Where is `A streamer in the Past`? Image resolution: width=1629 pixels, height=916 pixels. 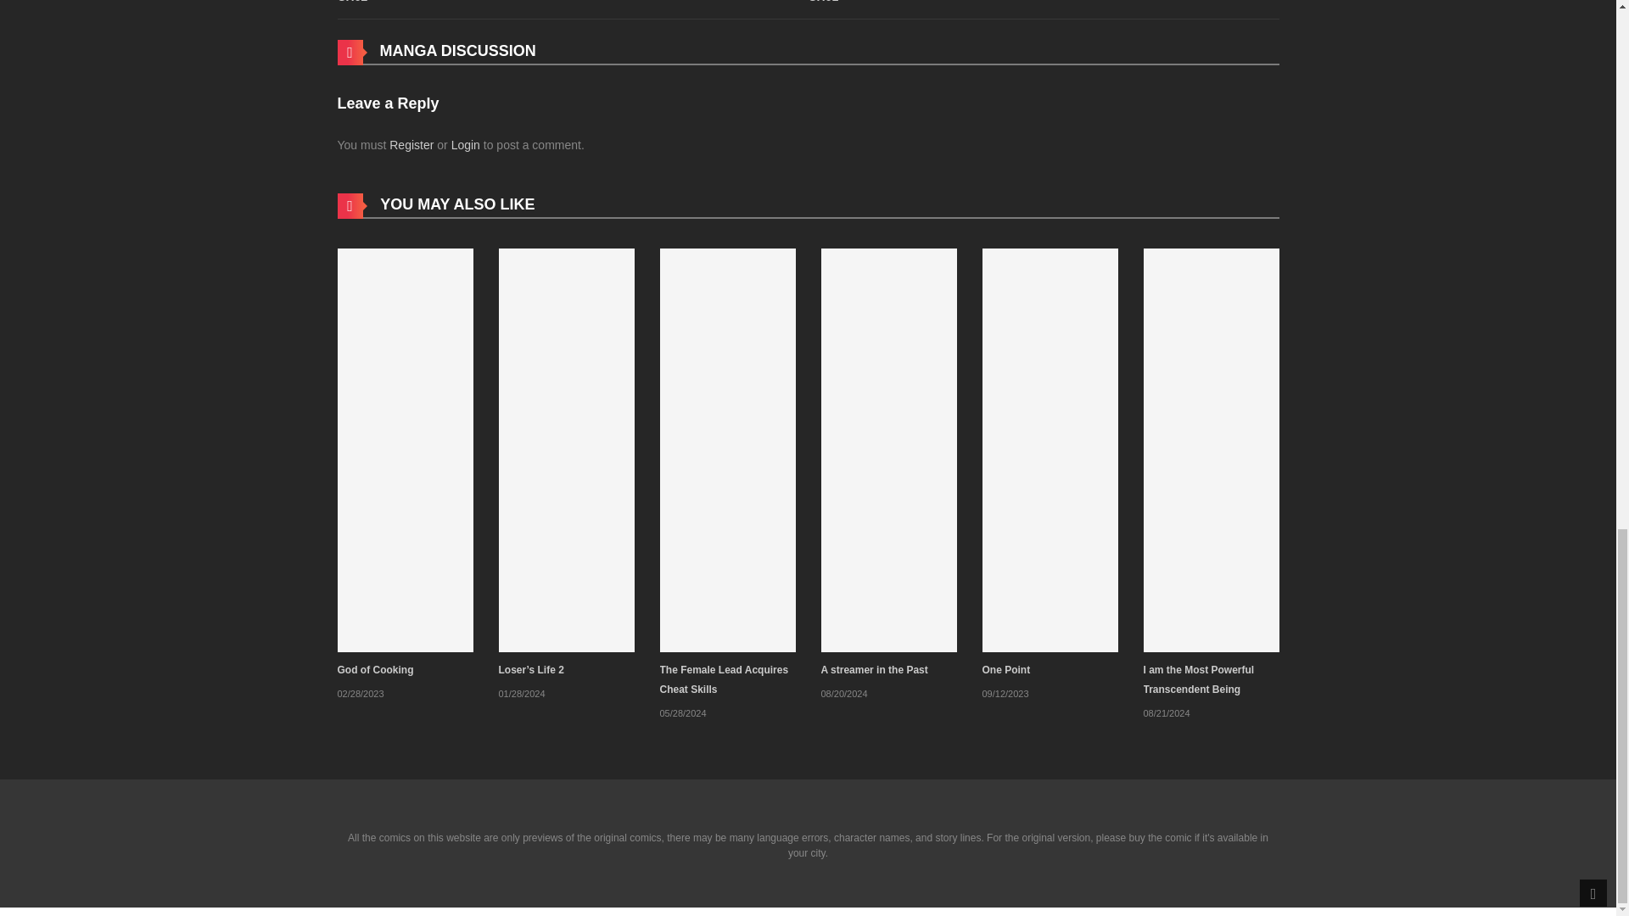 A streamer in the Past is located at coordinates (889, 449).